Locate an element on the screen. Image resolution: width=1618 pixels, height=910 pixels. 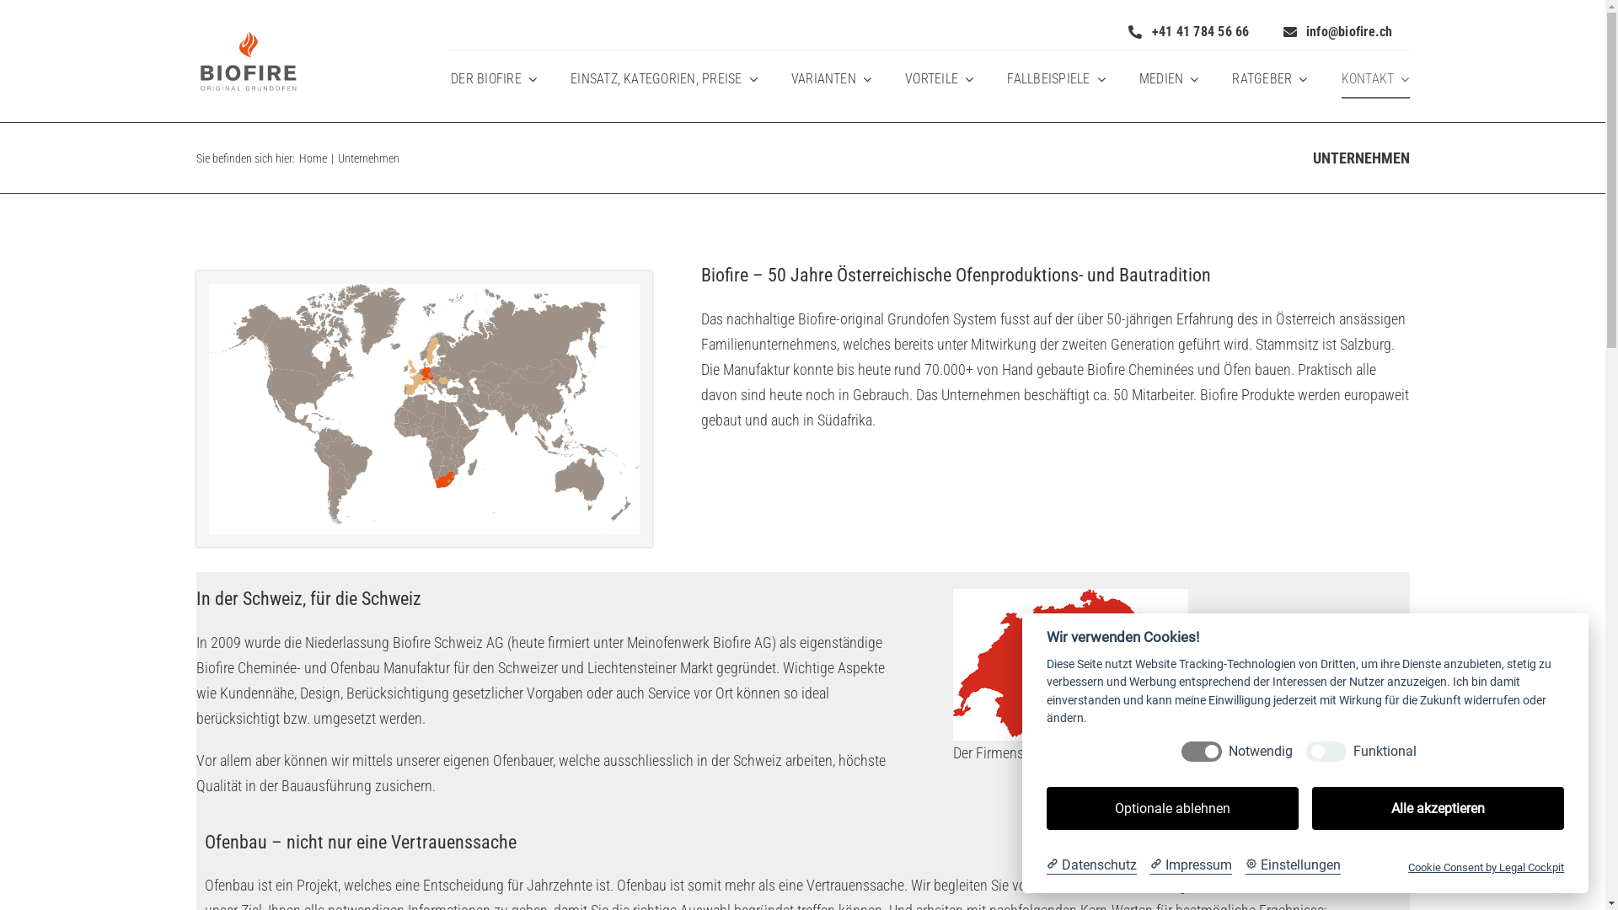
DER BIOFIRE is located at coordinates (494, 79).